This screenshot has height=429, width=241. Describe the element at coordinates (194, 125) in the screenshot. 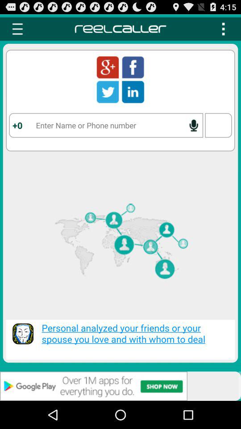

I see `go to recorder` at that location.